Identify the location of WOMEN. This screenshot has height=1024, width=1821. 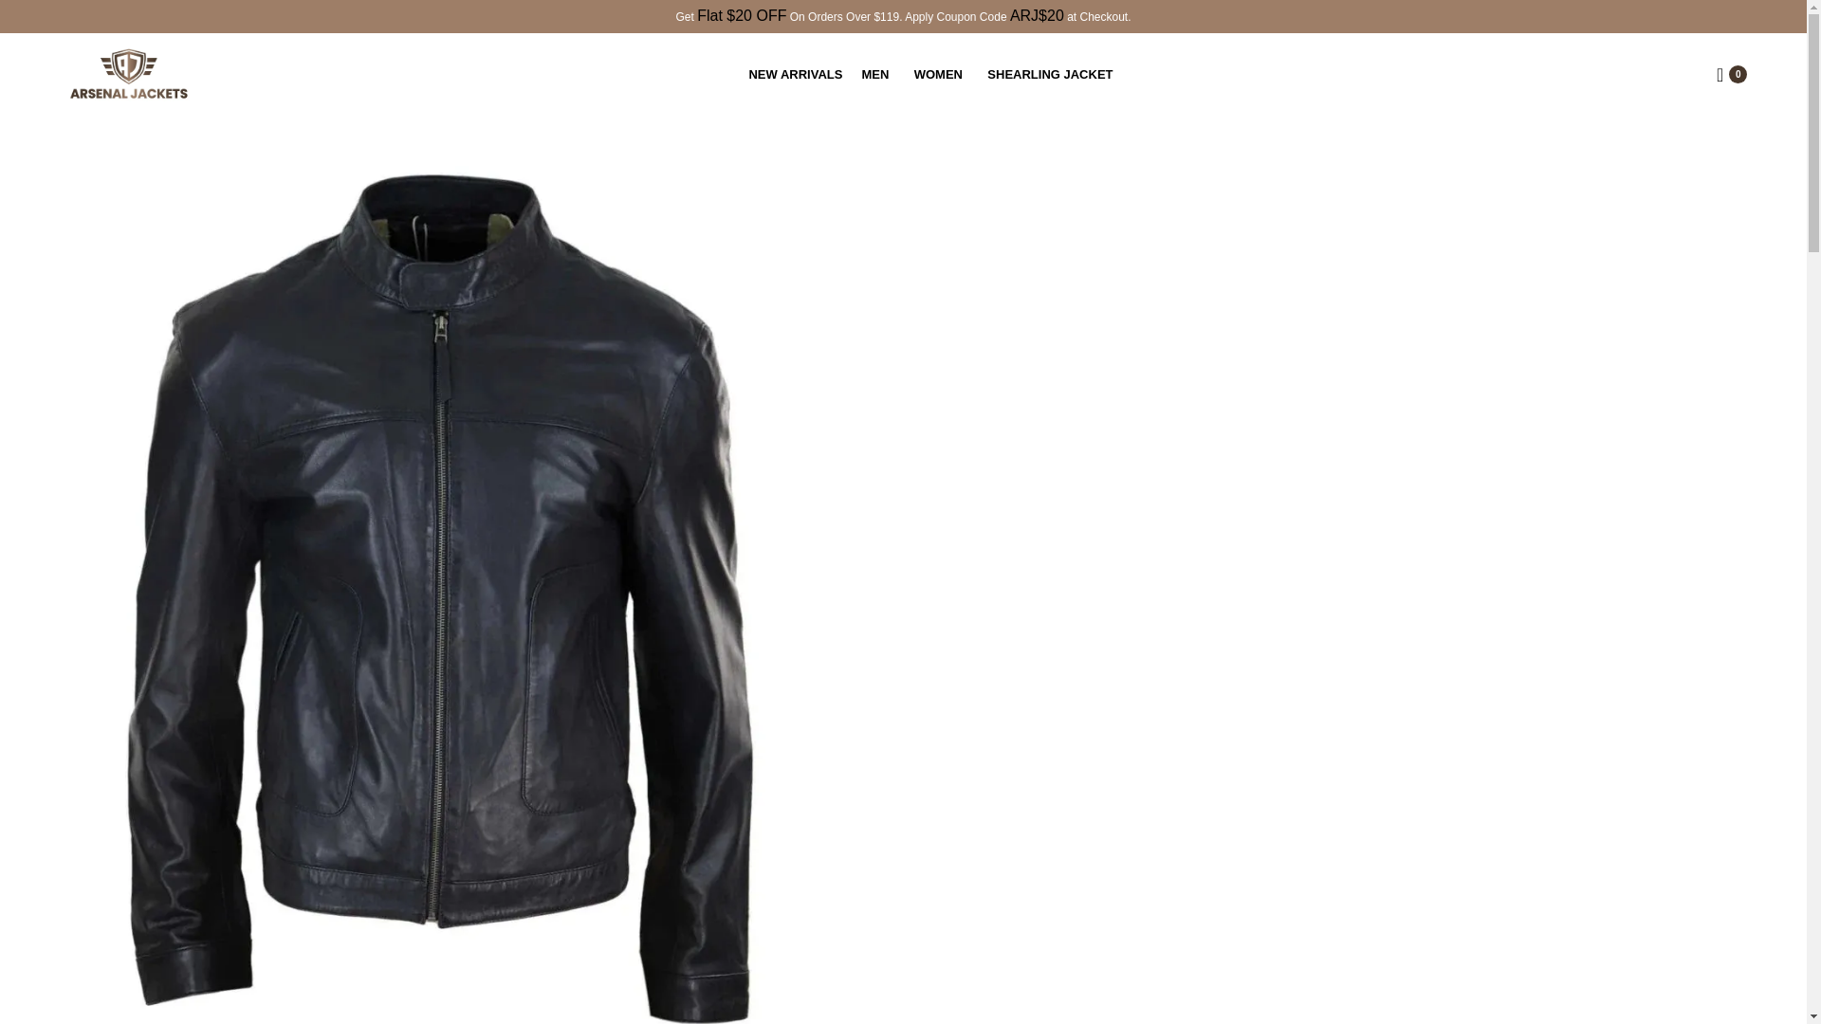
(942, 74).